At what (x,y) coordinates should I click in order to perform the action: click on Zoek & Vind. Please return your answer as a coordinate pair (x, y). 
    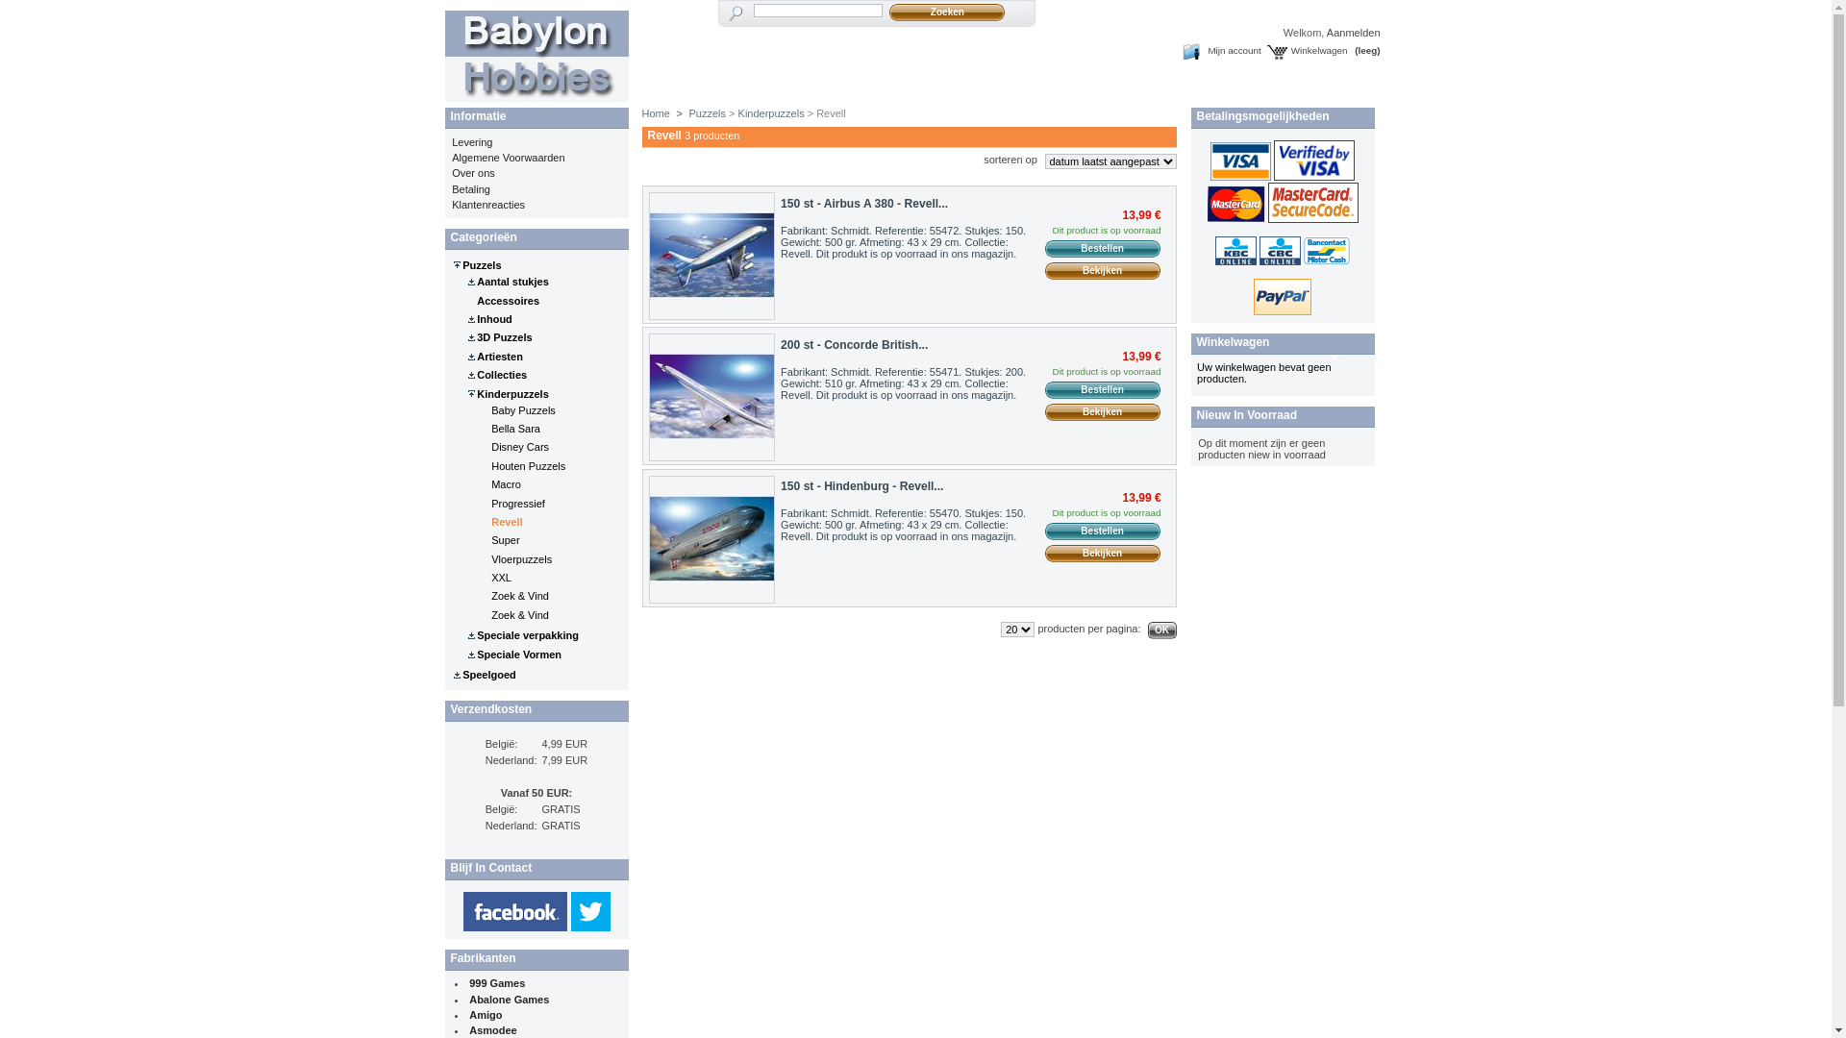
    Looking at the image, I should click on (520, 615).